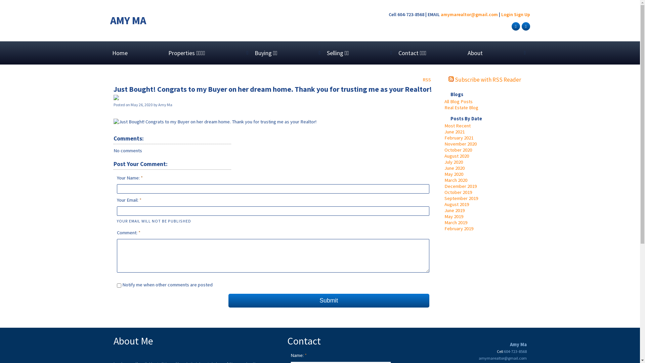  What do you see at coordinates (454, 210) in the screenshot?
I see `June 2019` at bounding box center [454, 210].